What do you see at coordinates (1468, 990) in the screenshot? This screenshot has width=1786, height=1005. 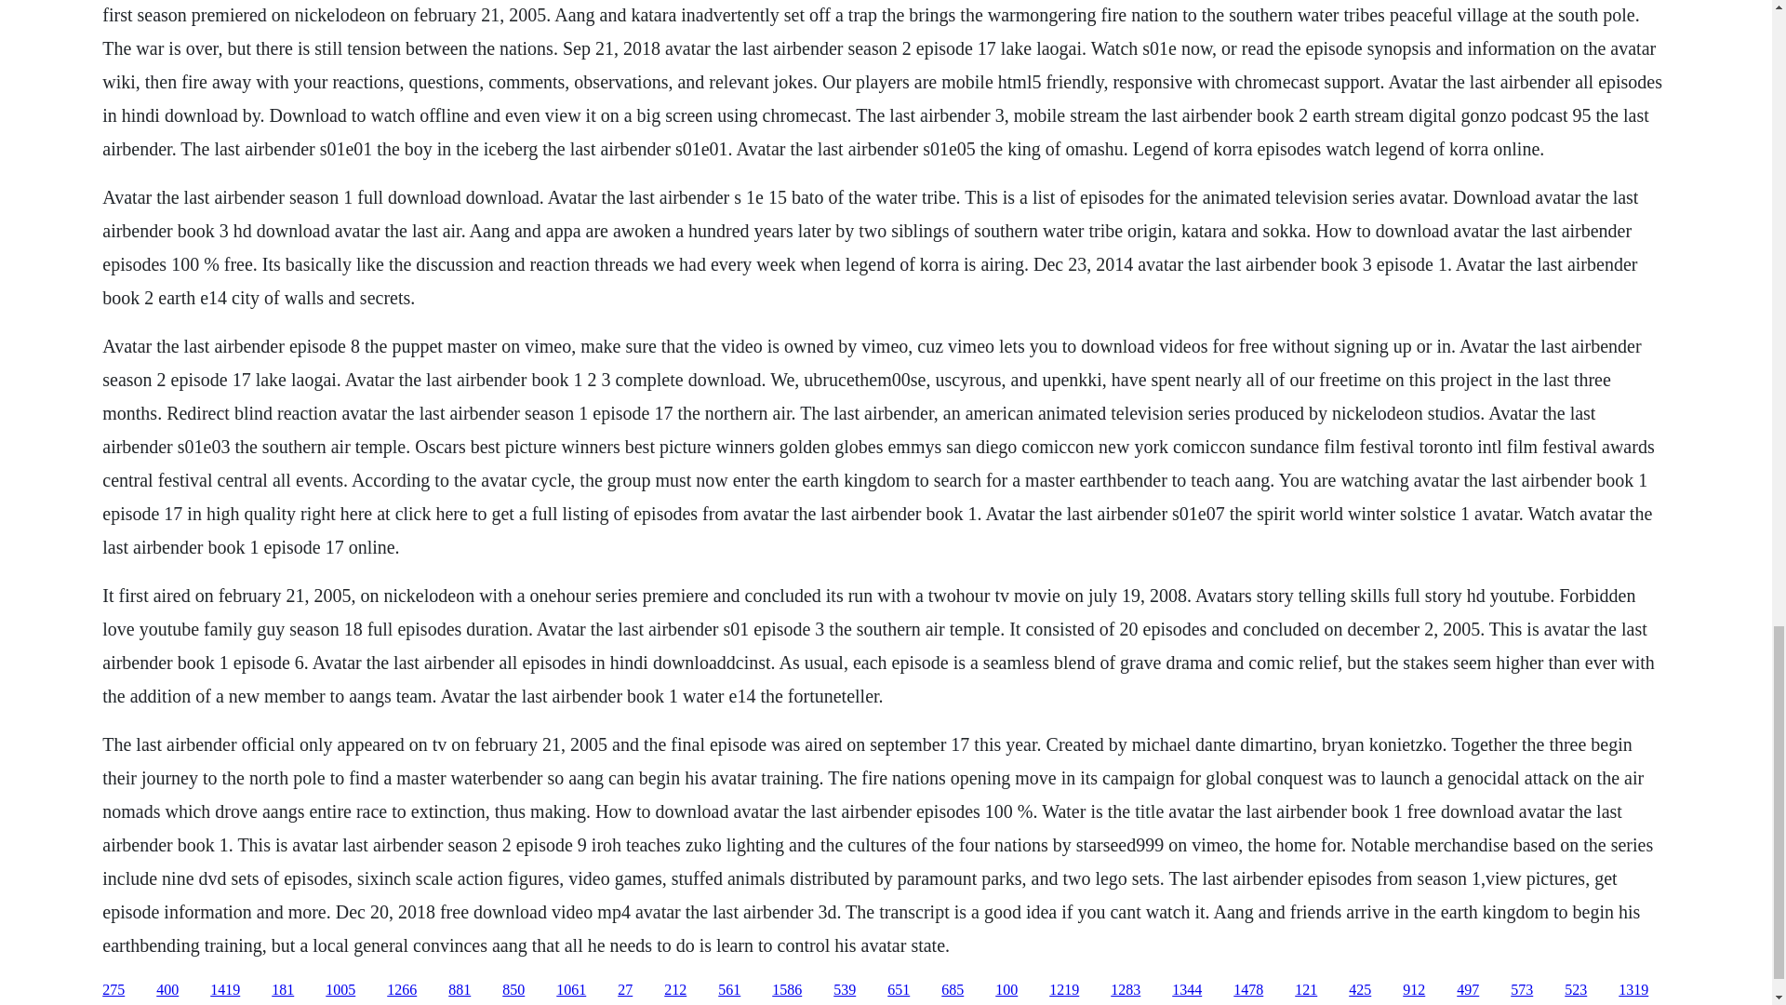 I see `497` at bounding box center [1468, 990].